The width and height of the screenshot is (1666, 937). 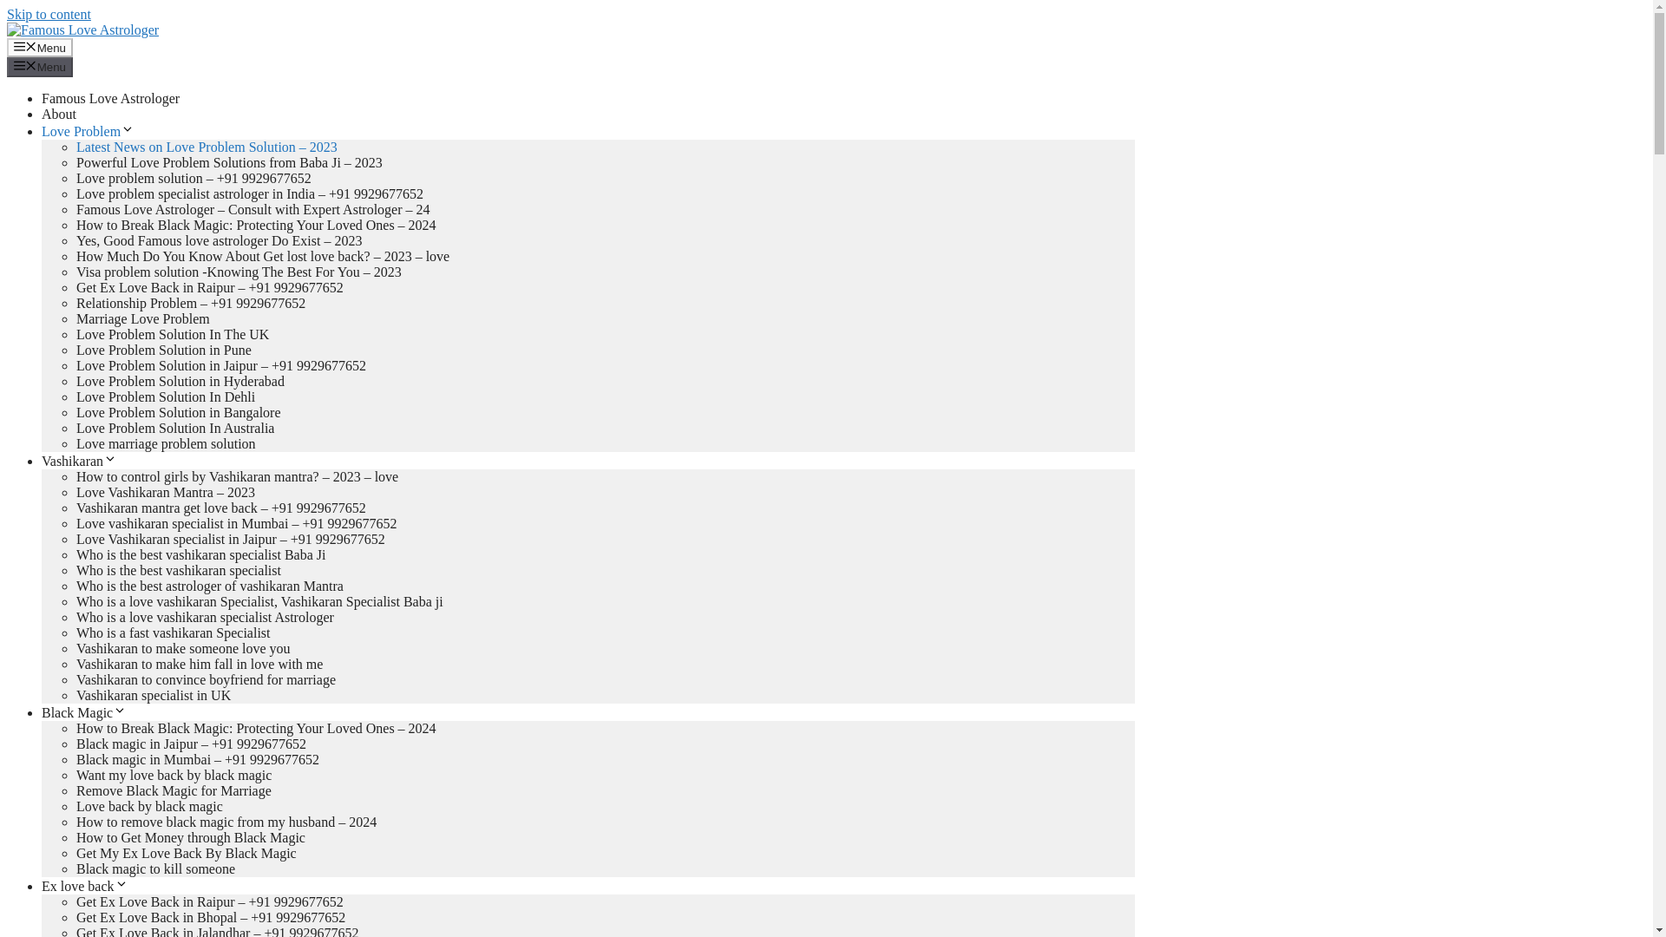 I want to click on Menu, so click(x=40, y=66).